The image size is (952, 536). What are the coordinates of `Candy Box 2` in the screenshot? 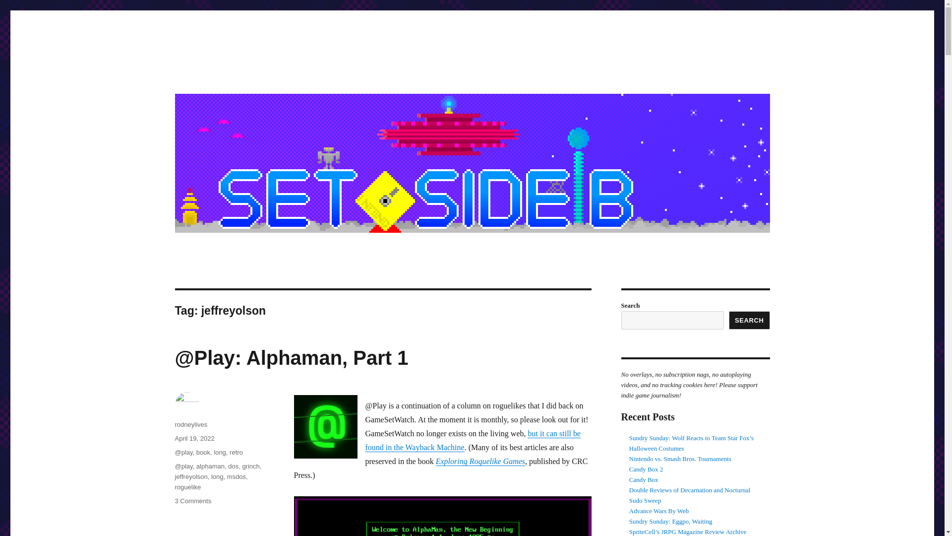 It's located at (647, 469).